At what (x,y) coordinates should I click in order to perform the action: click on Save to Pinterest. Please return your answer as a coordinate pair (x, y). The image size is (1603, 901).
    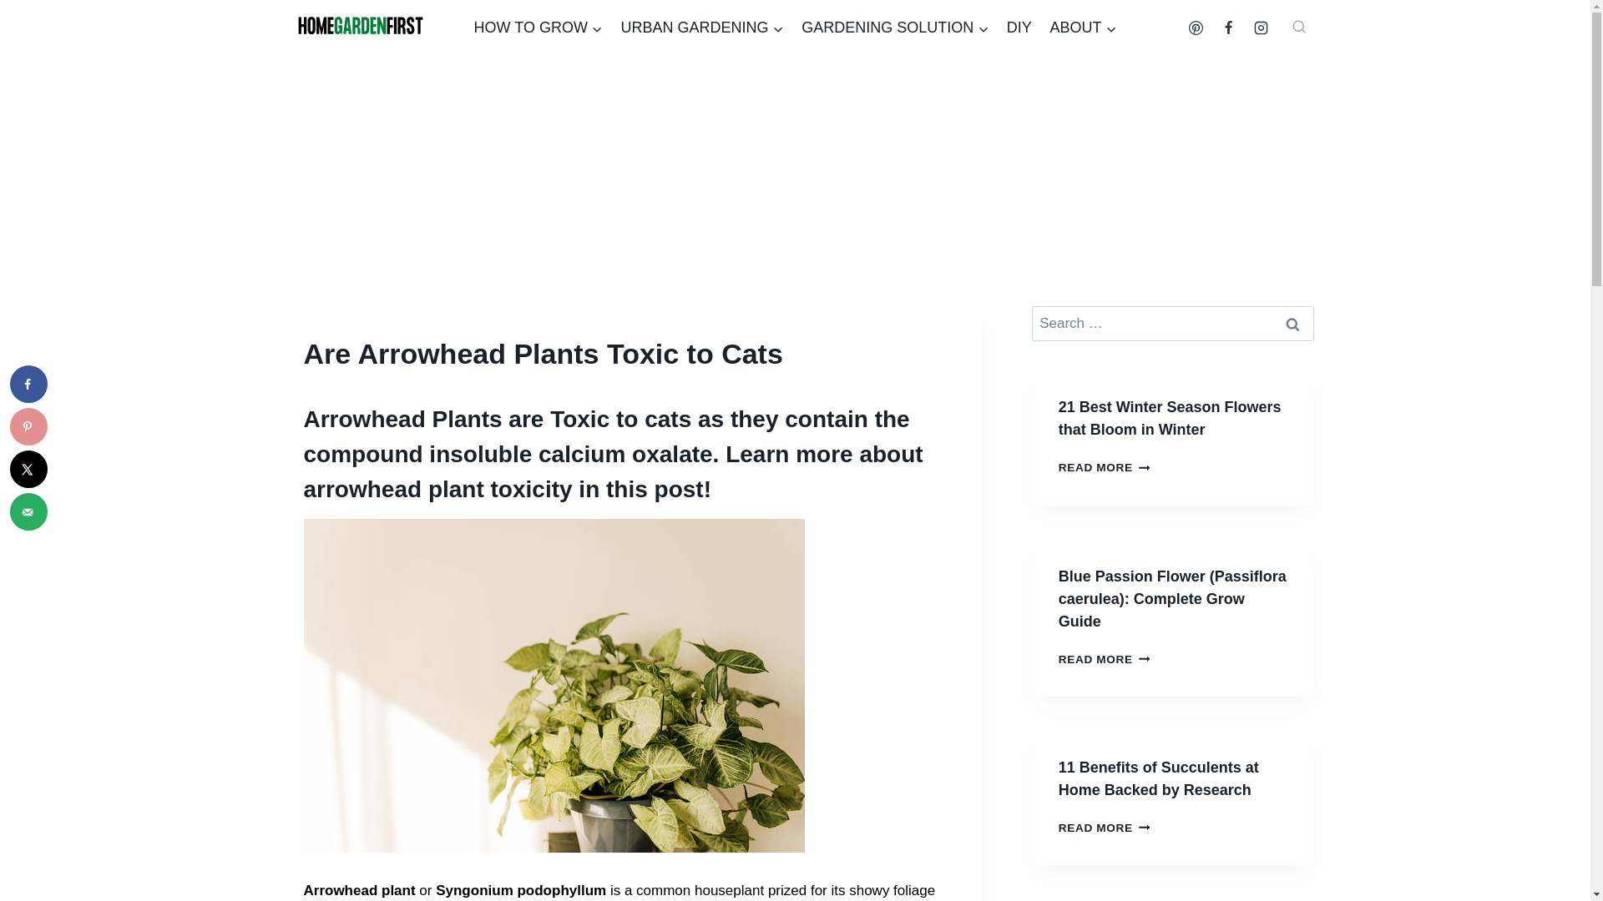
    Looking at the image, I should click on (28, 426).